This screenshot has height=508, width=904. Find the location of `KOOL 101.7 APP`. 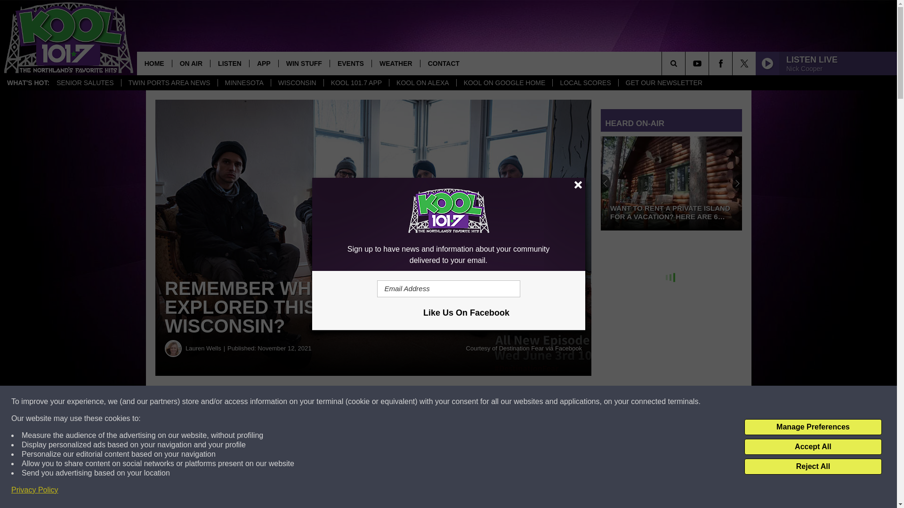

KOOL 101.7 APP is located at coordinates (356, 83).